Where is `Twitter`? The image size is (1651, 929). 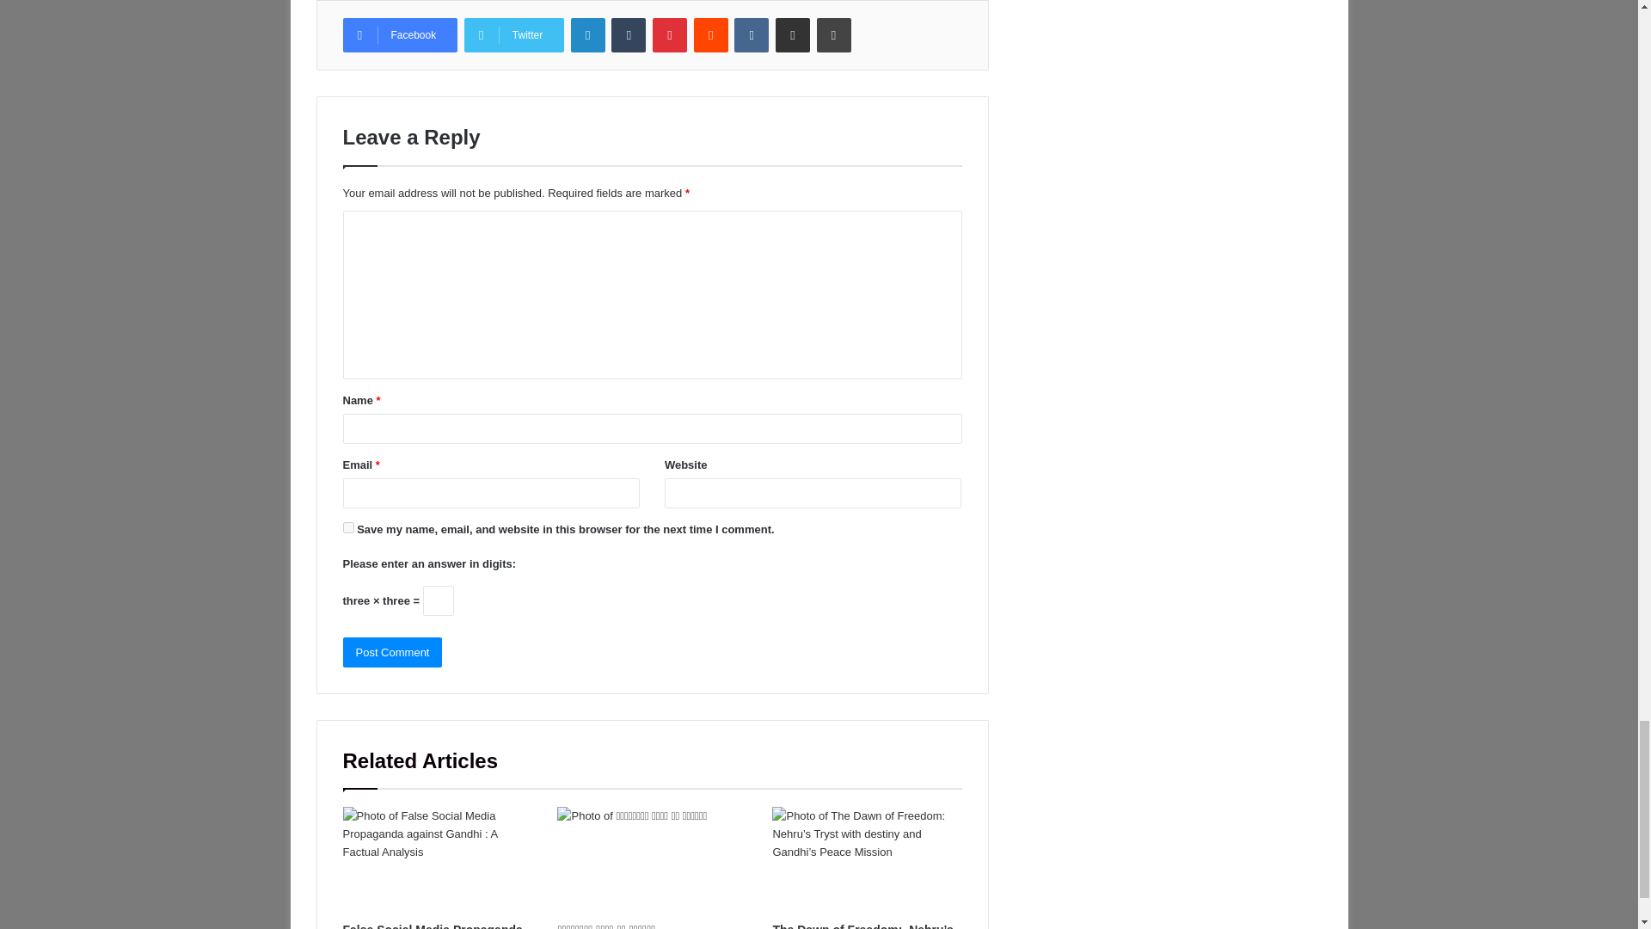
Twitter is located at coordinates (514, 34).